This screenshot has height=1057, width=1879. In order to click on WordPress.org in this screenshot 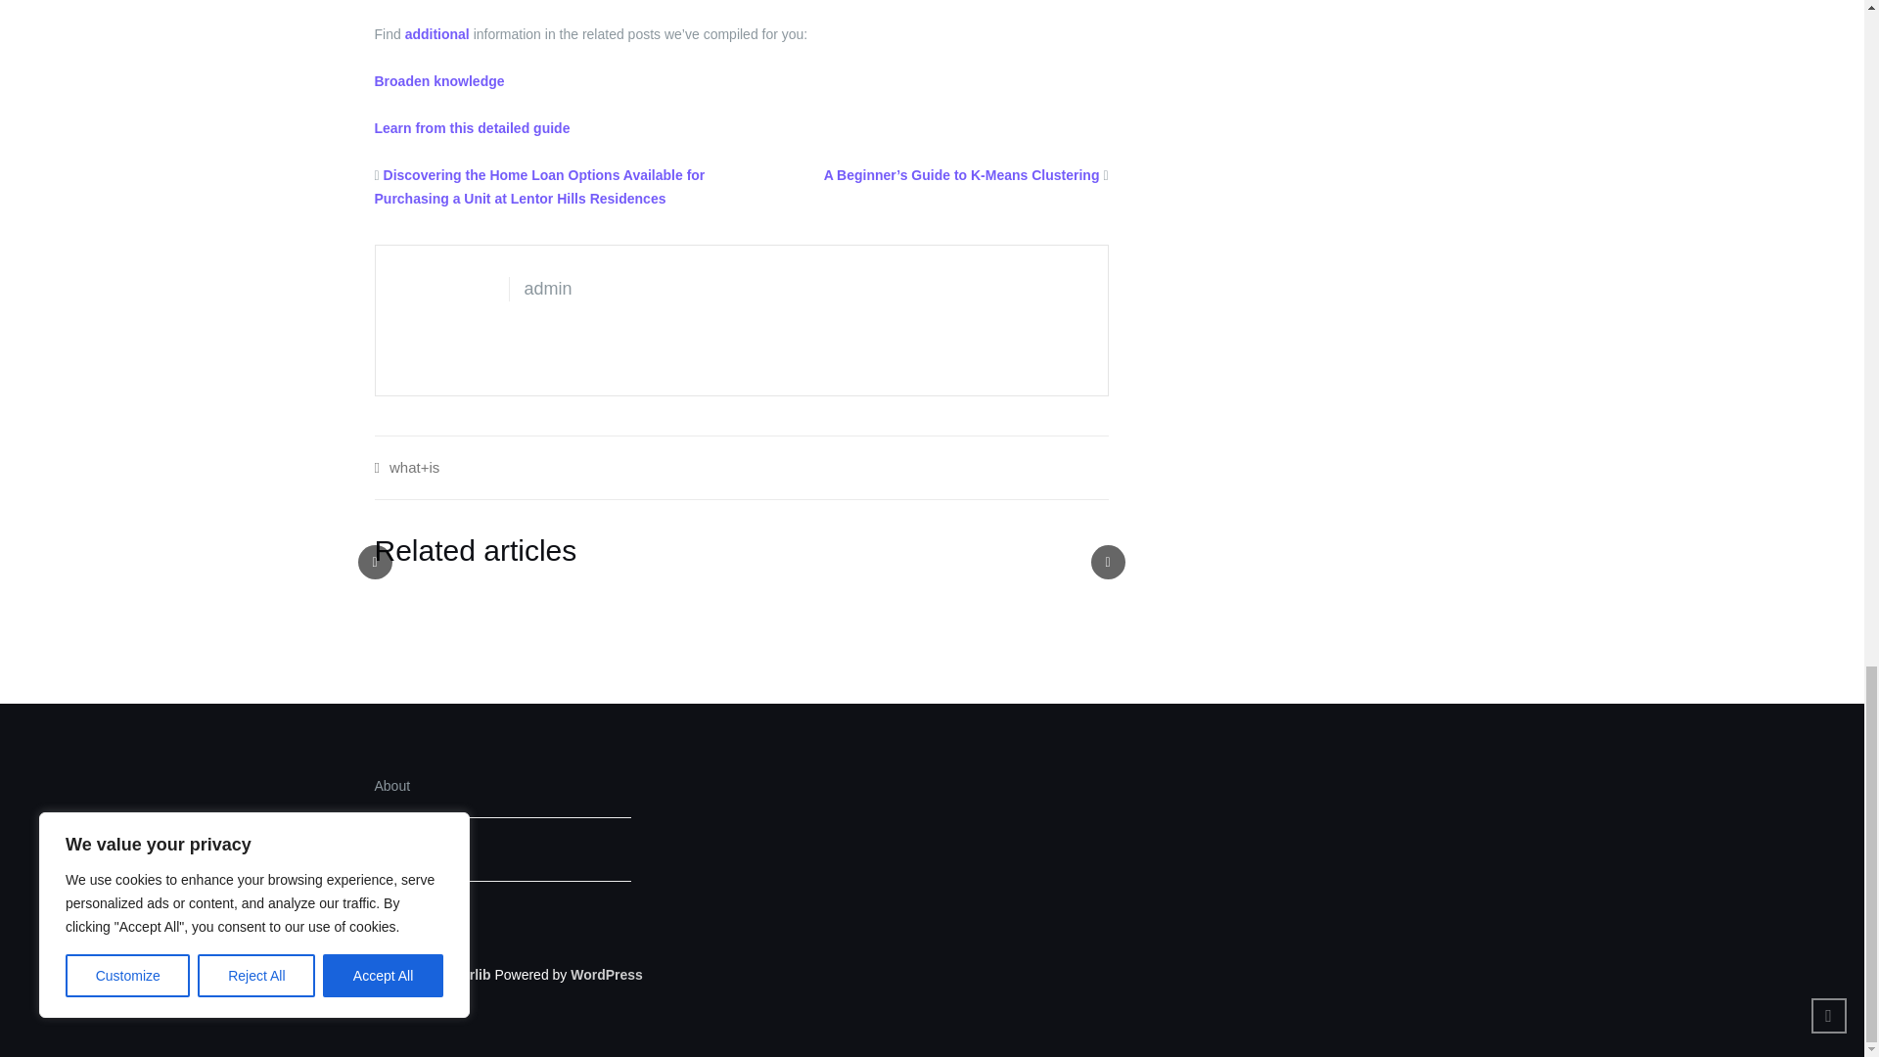, I will do `click(607, 975)`.